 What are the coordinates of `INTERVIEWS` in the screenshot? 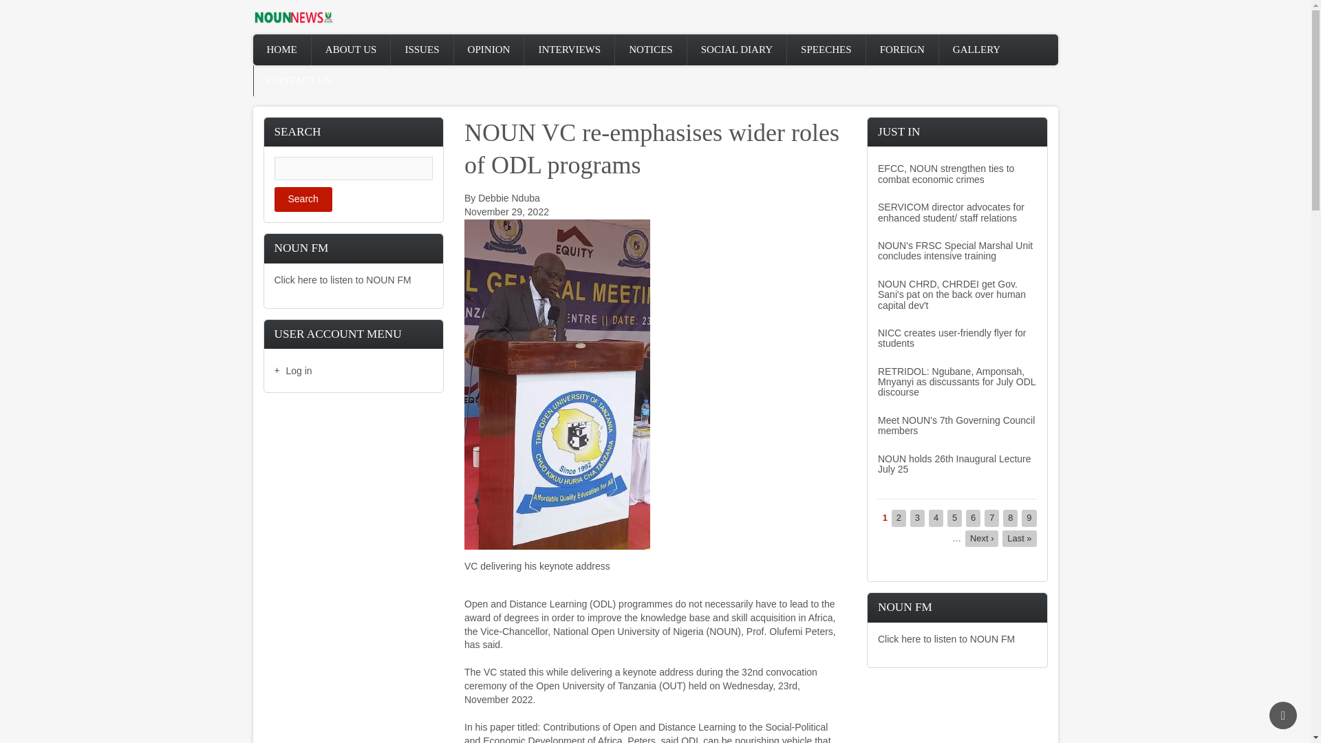 It's located at (569, 50).